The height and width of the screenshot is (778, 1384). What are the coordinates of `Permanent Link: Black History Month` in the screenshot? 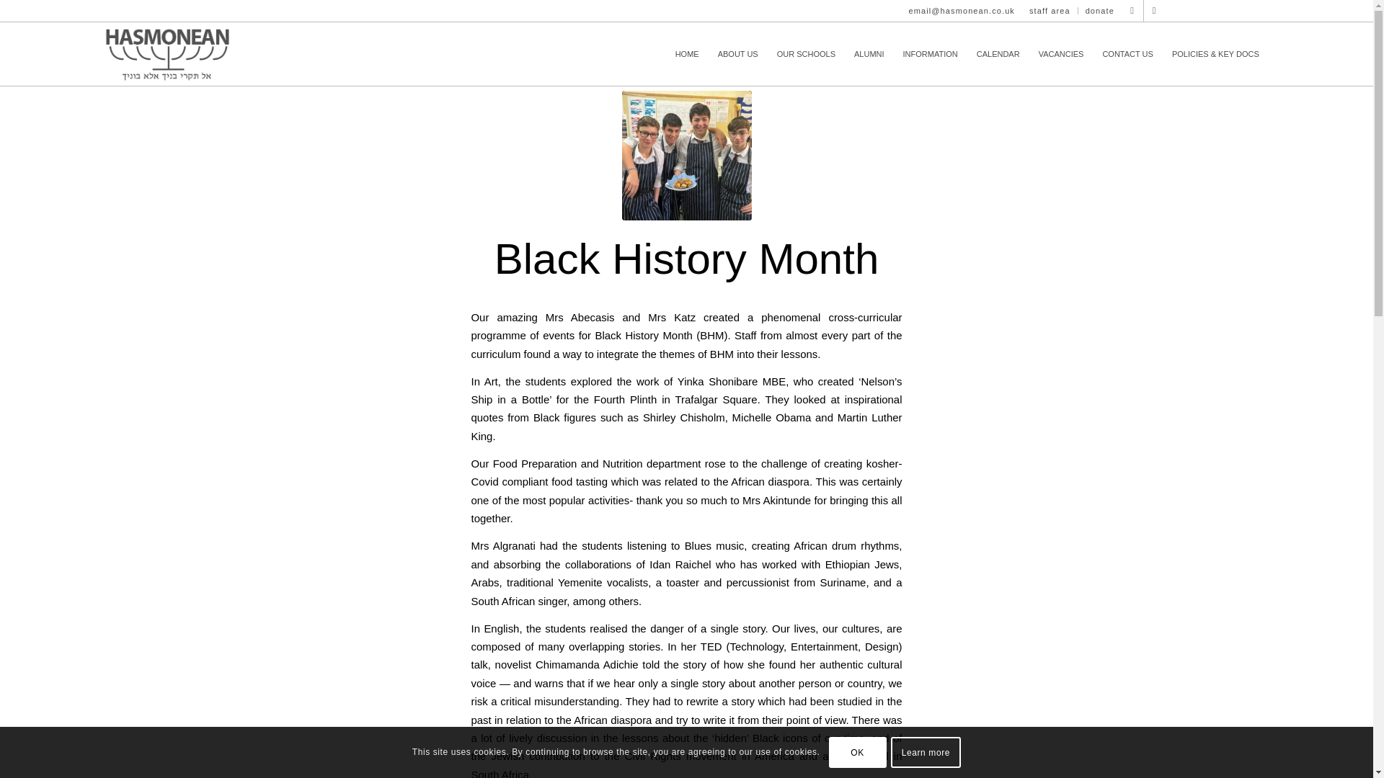 It's located at (686, 259).